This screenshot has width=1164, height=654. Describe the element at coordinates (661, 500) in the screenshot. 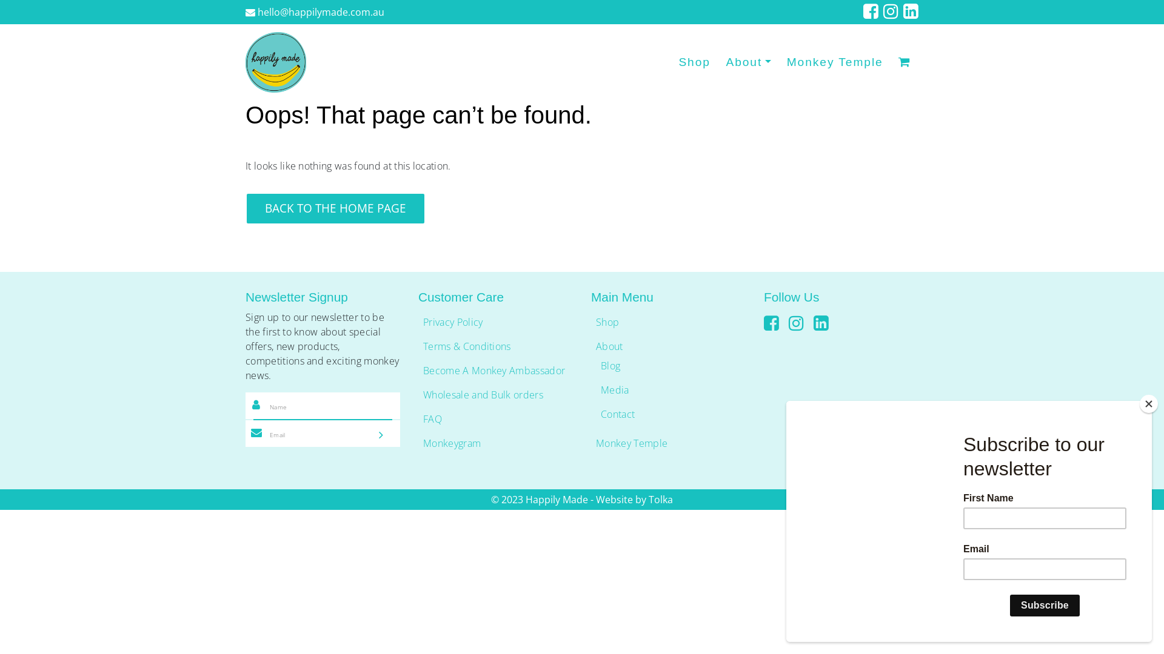

I see `Tolka` at that location.